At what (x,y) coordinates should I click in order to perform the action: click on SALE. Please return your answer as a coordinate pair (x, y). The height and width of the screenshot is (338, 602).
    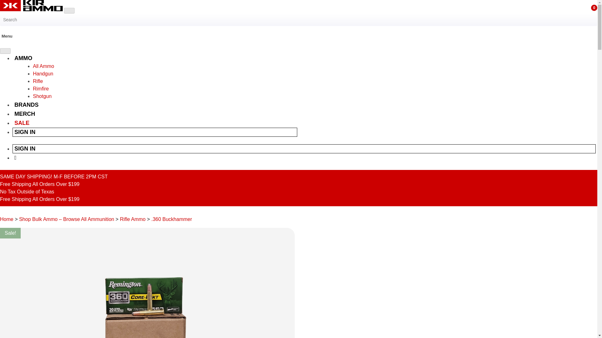
    Looking at the image, I should click on (22, 123).